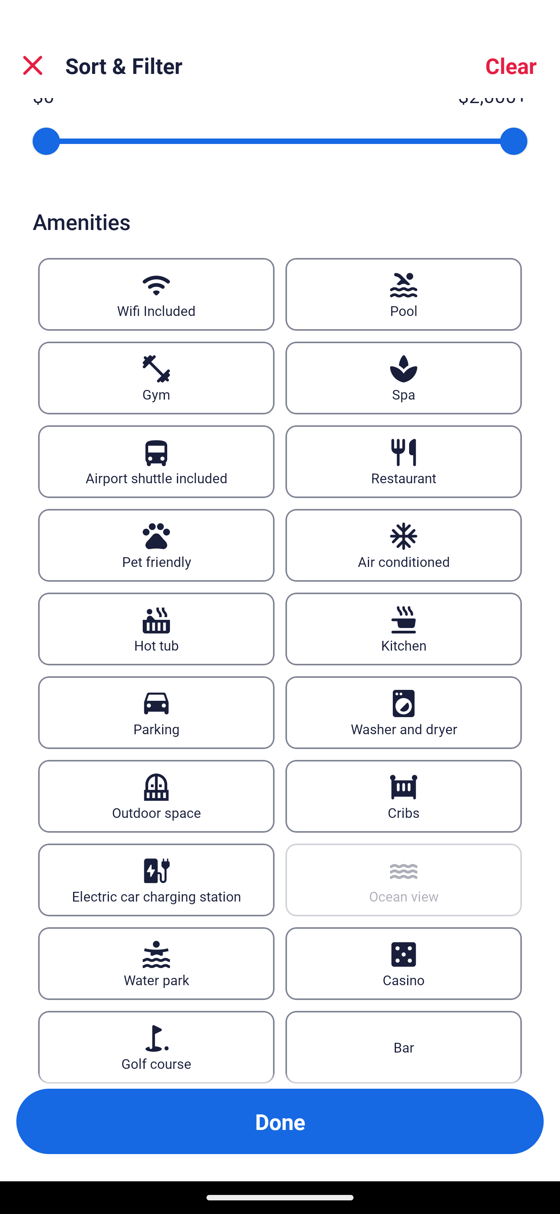 This screenshot has height=1214, width=560. What do you see at coordinates (156, 796) in the screenshot?
I see `Outdoor space` at bounding box center [156, 796].